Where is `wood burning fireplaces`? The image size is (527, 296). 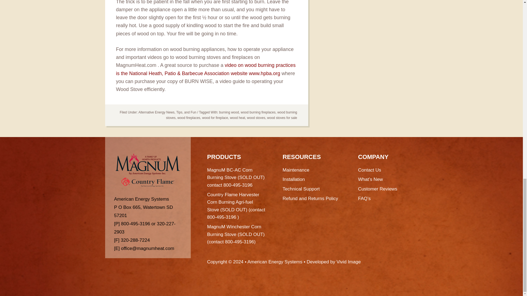
wood burning fireplaces is located at coordinates (258, 112).